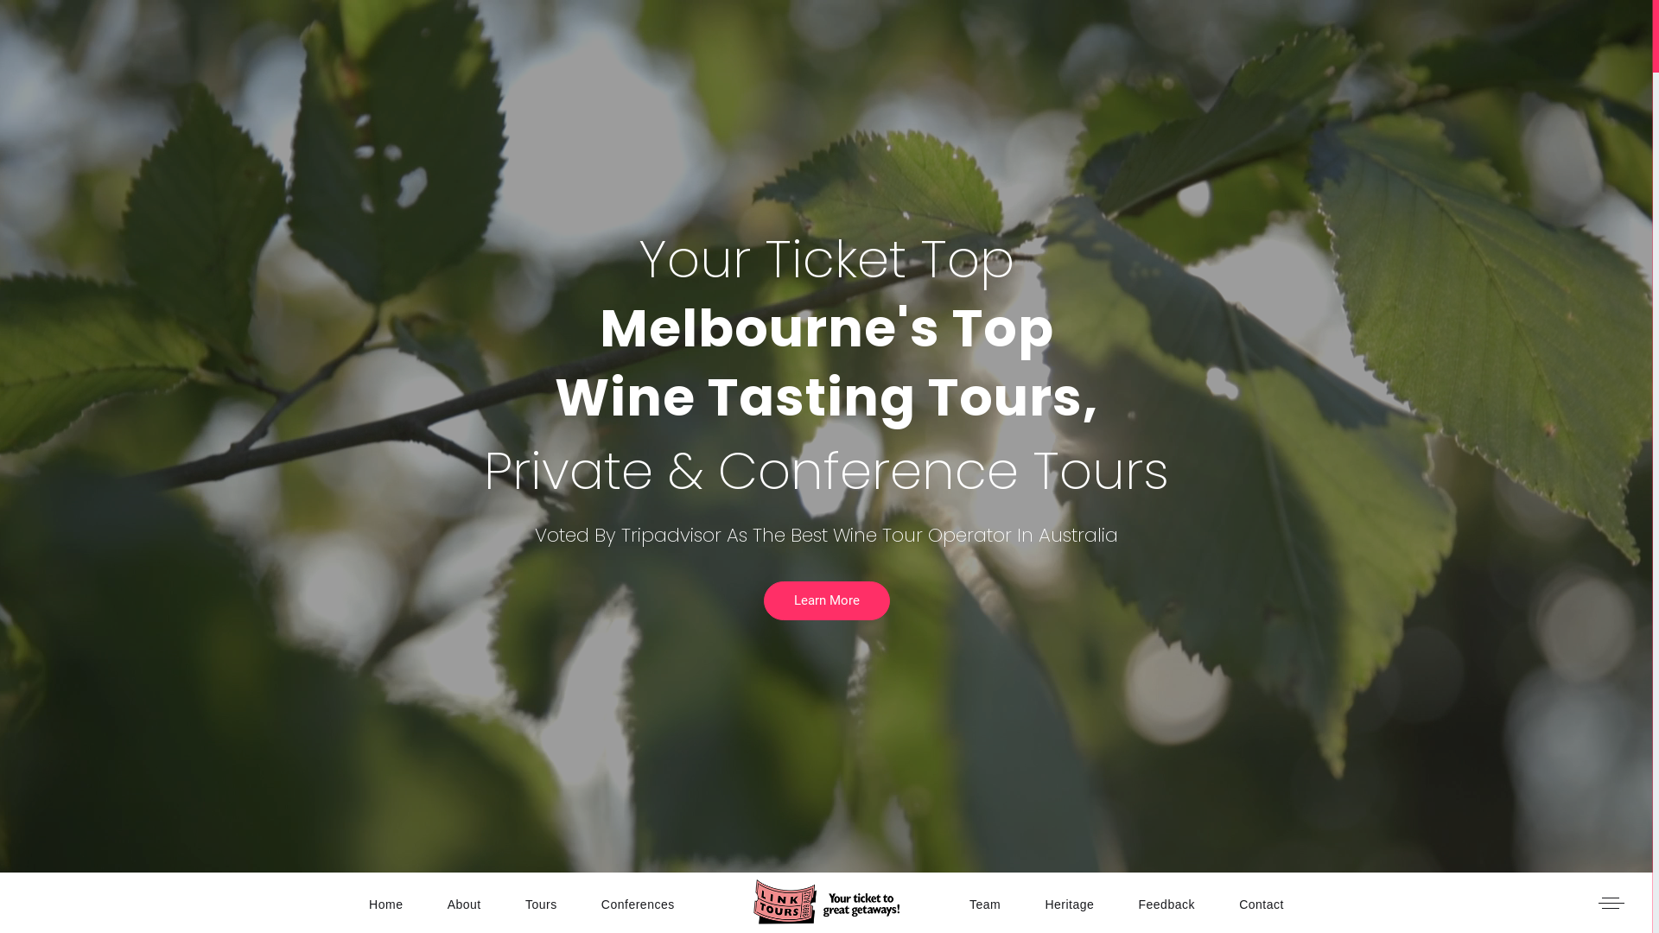 This screenshot has width=1659, height=933. What do you see at coordinates (1166, 903) in the screenshot?
I see `Feedback` at bounding box center [1166, 903].